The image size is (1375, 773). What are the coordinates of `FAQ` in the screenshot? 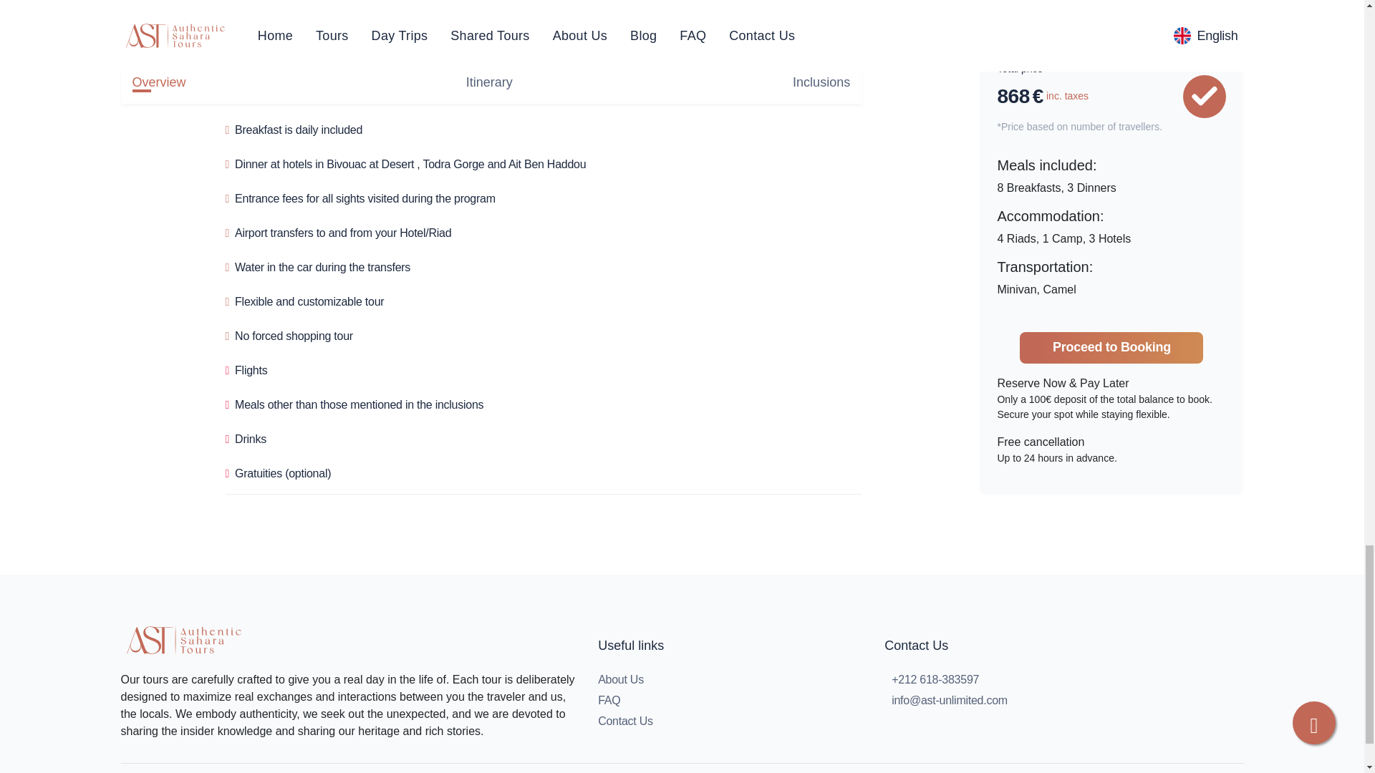 It's located at (609, 700).